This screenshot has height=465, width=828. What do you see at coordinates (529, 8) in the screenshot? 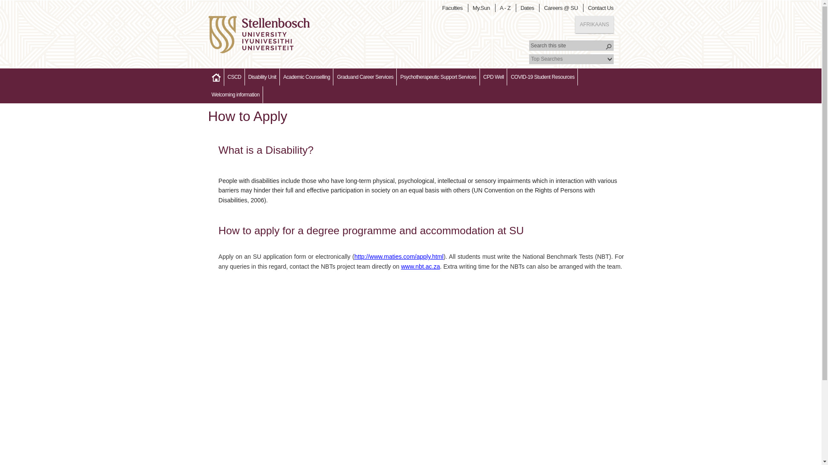
I see `Dates` at bounding box center [529, 8].